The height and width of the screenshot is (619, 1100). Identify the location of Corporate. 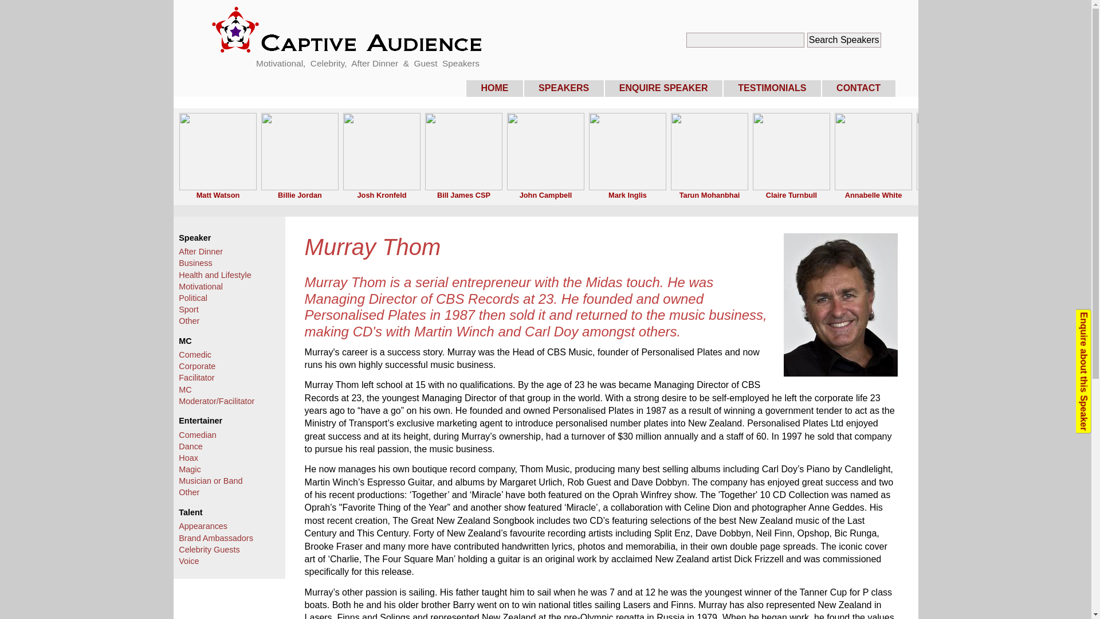
(197, 366).